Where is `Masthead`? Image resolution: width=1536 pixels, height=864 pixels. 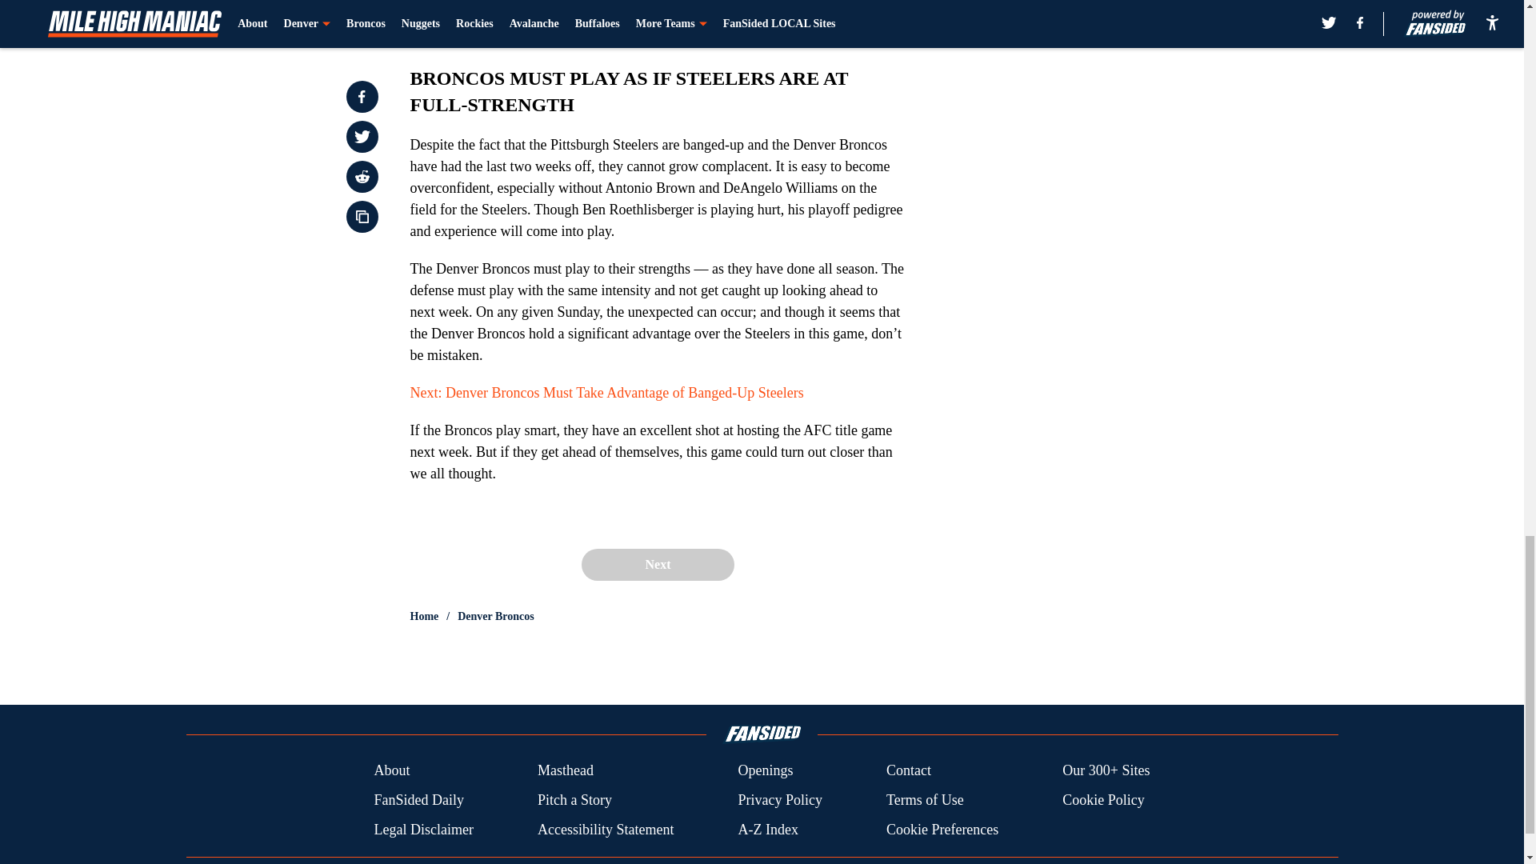 Masthead is located at coordinates (565, 771).